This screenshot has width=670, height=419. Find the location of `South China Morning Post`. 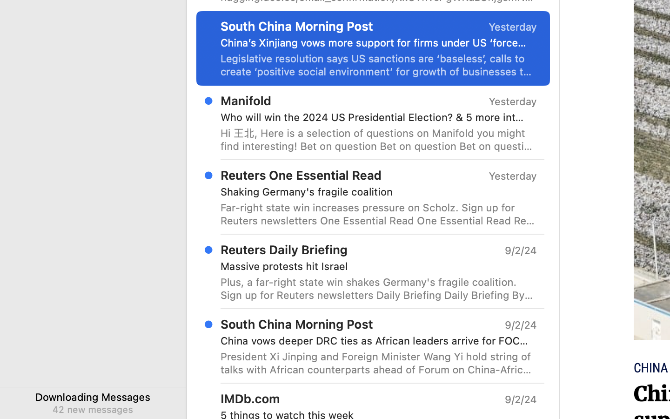

South China Morning Post is located at coordinates (297, 26).